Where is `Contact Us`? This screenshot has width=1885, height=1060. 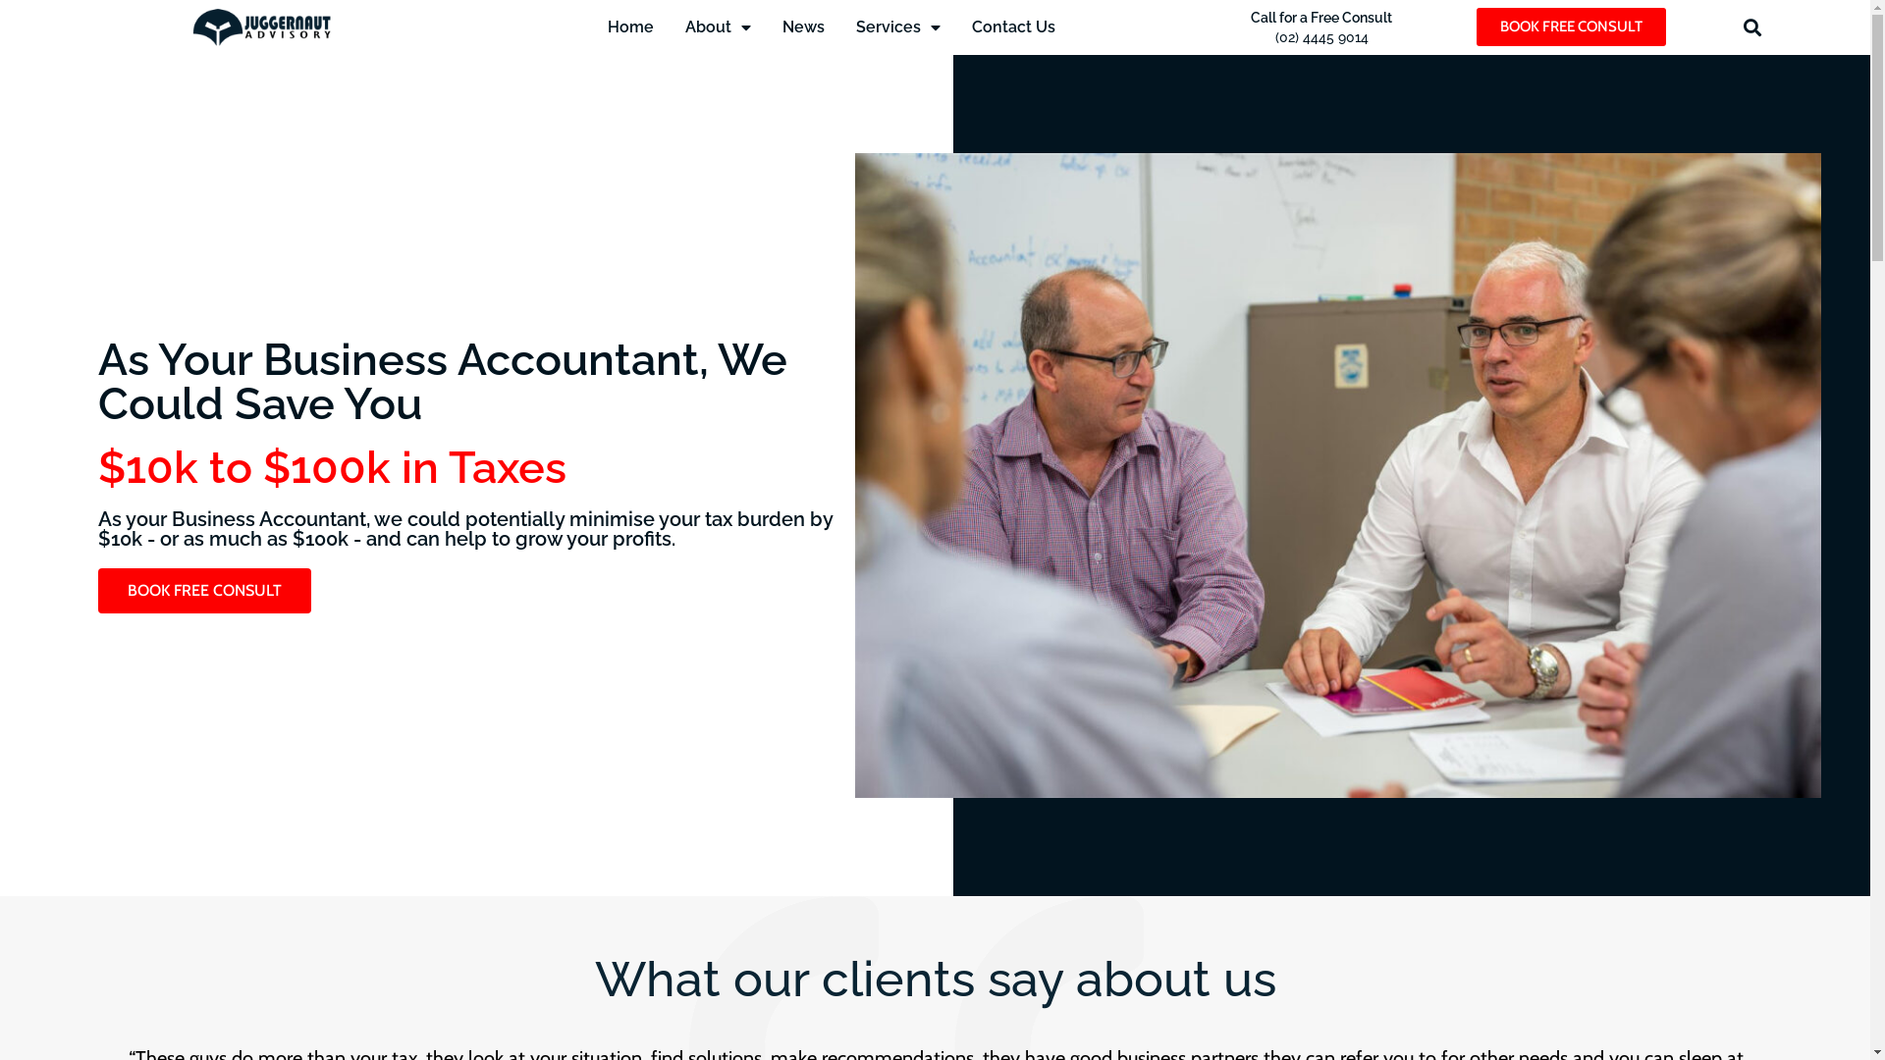 Contact Us is located at coordinates (1013, 27).